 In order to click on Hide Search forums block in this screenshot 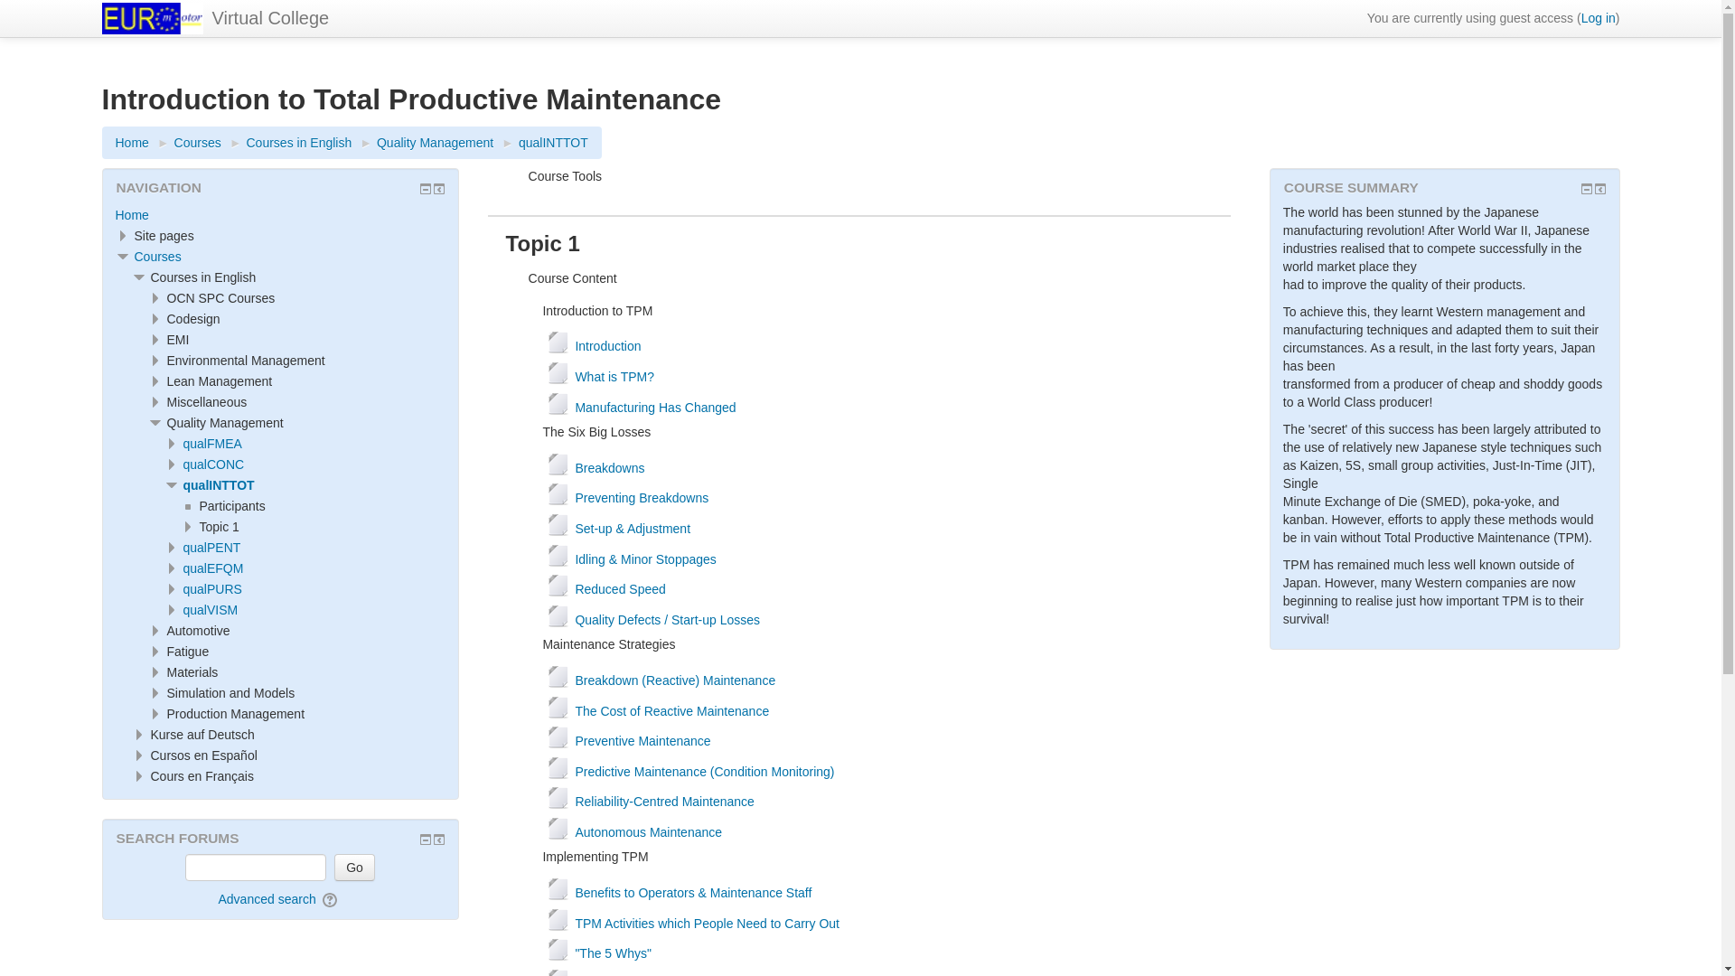, I will do `click(425, 840)`.